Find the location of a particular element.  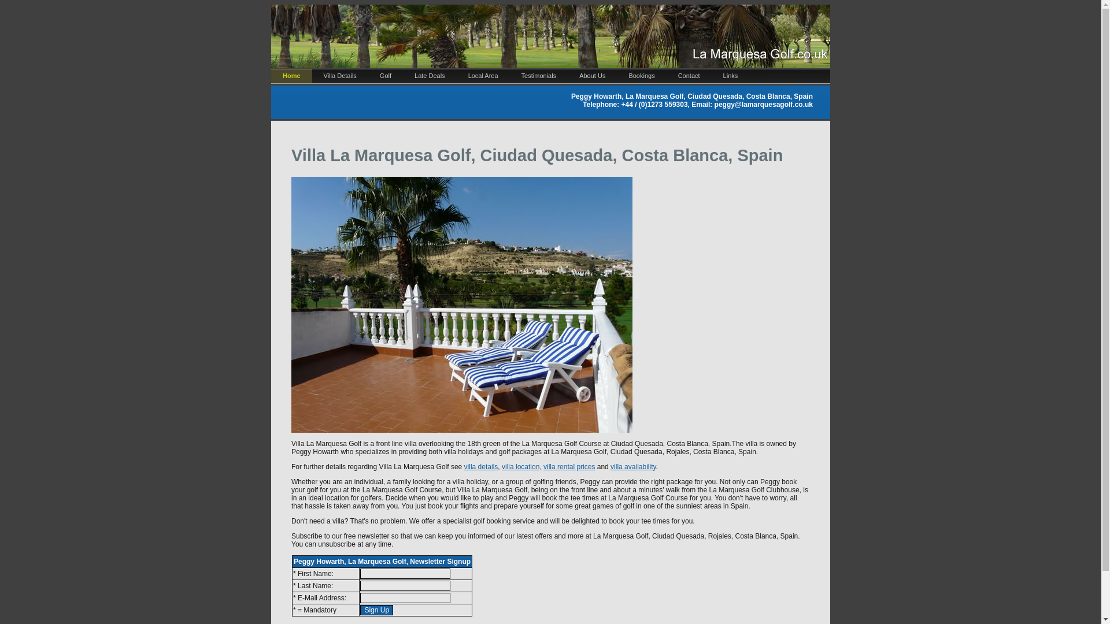

Villa Details is located at coordinates (340, 76).